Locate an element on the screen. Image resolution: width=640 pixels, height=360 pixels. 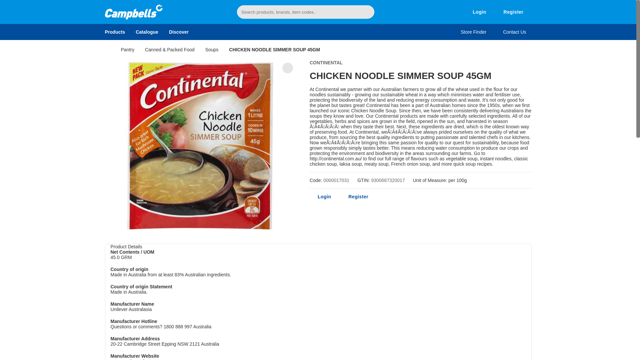
Discover is located at coordinates (179, 32).